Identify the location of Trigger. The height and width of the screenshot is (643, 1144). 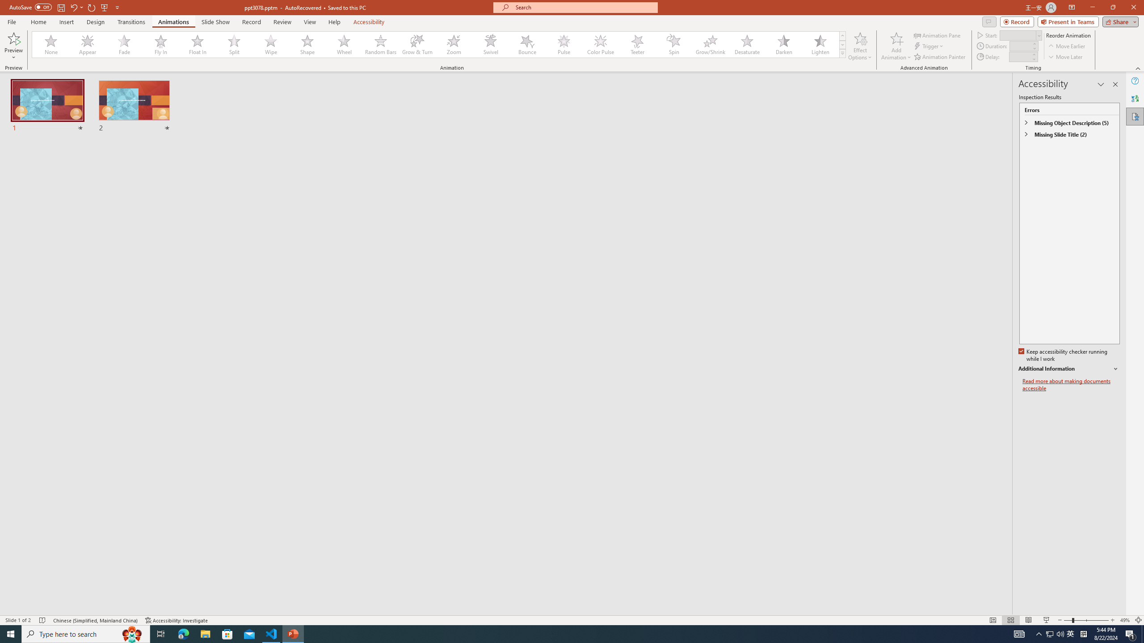
(929, 46).